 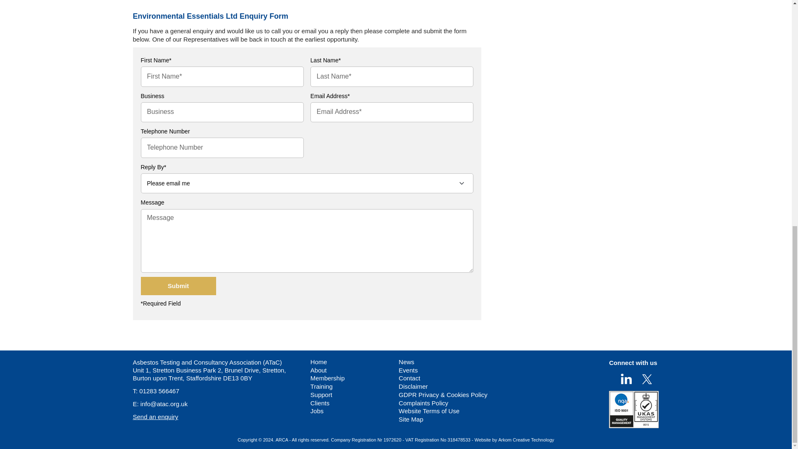 I want to click on Submit, so click(x=178, y=286).